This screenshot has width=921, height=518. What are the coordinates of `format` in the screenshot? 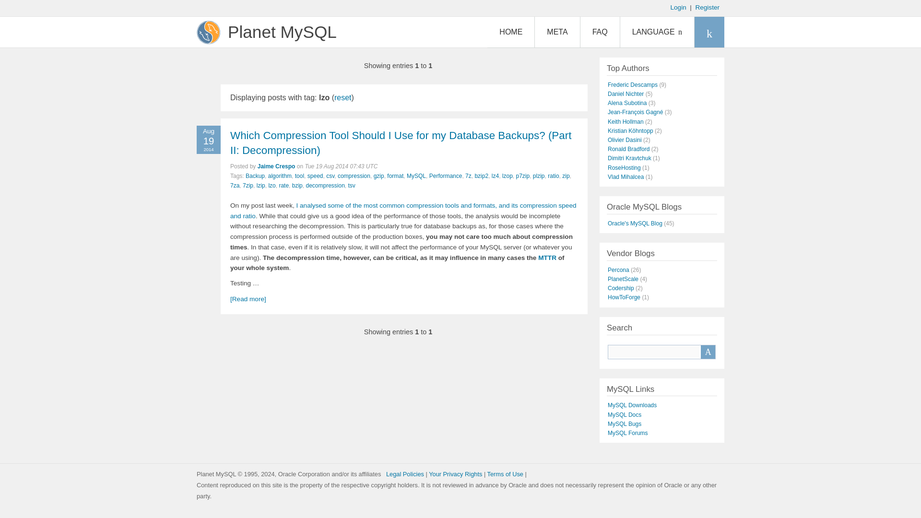 It's located at (395, 176).